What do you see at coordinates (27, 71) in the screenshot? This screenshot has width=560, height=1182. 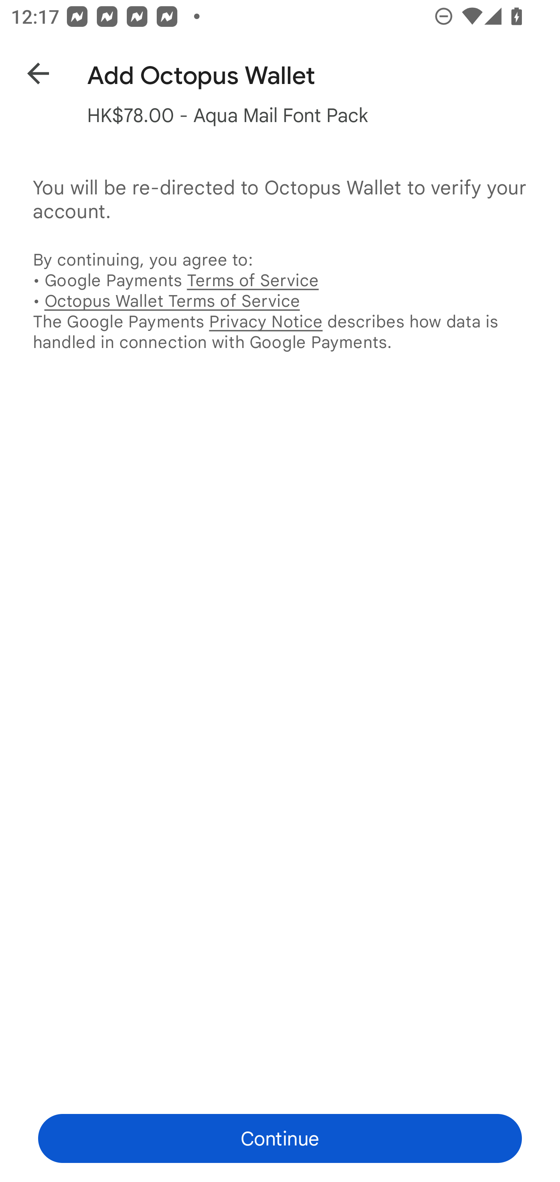 I see `Back` at bounding box center [27, 71].